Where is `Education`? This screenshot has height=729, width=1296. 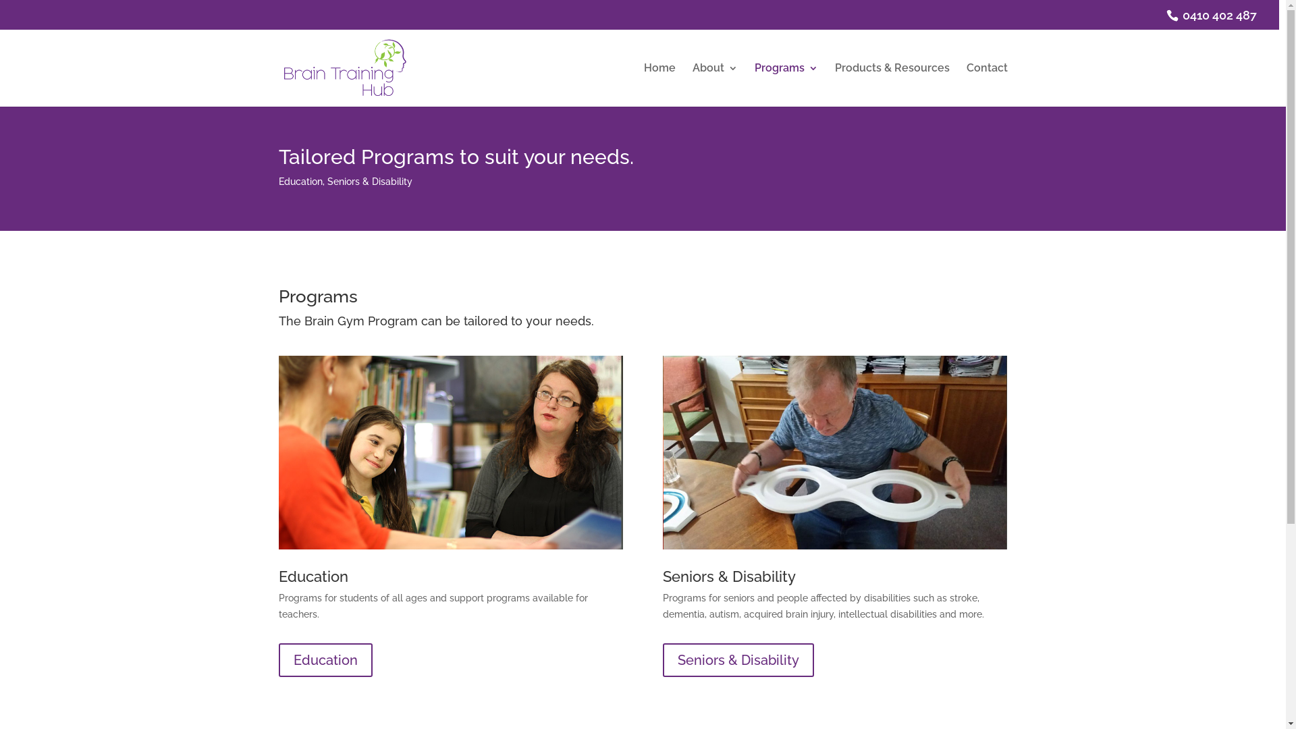
Education is located at coordinates (325, 660).